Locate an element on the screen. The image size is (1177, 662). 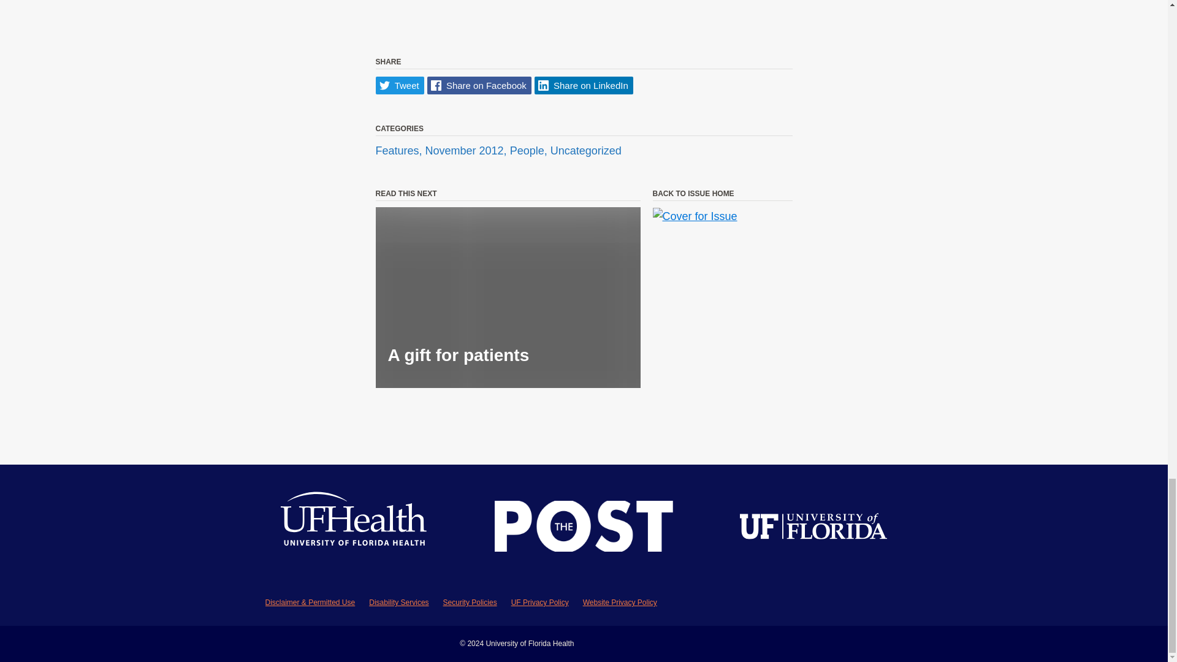
University of Florida Logo is located at coordinates (813, 528).